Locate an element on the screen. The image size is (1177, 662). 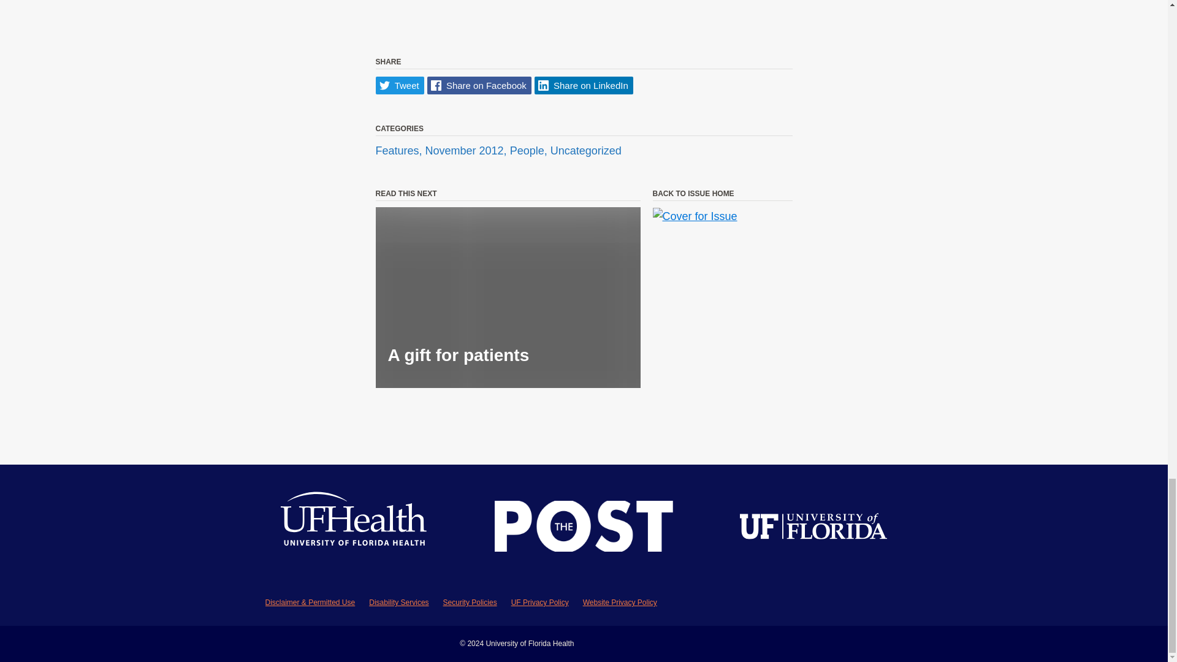
University of Florida Logo is located at coordinates (813, 528).